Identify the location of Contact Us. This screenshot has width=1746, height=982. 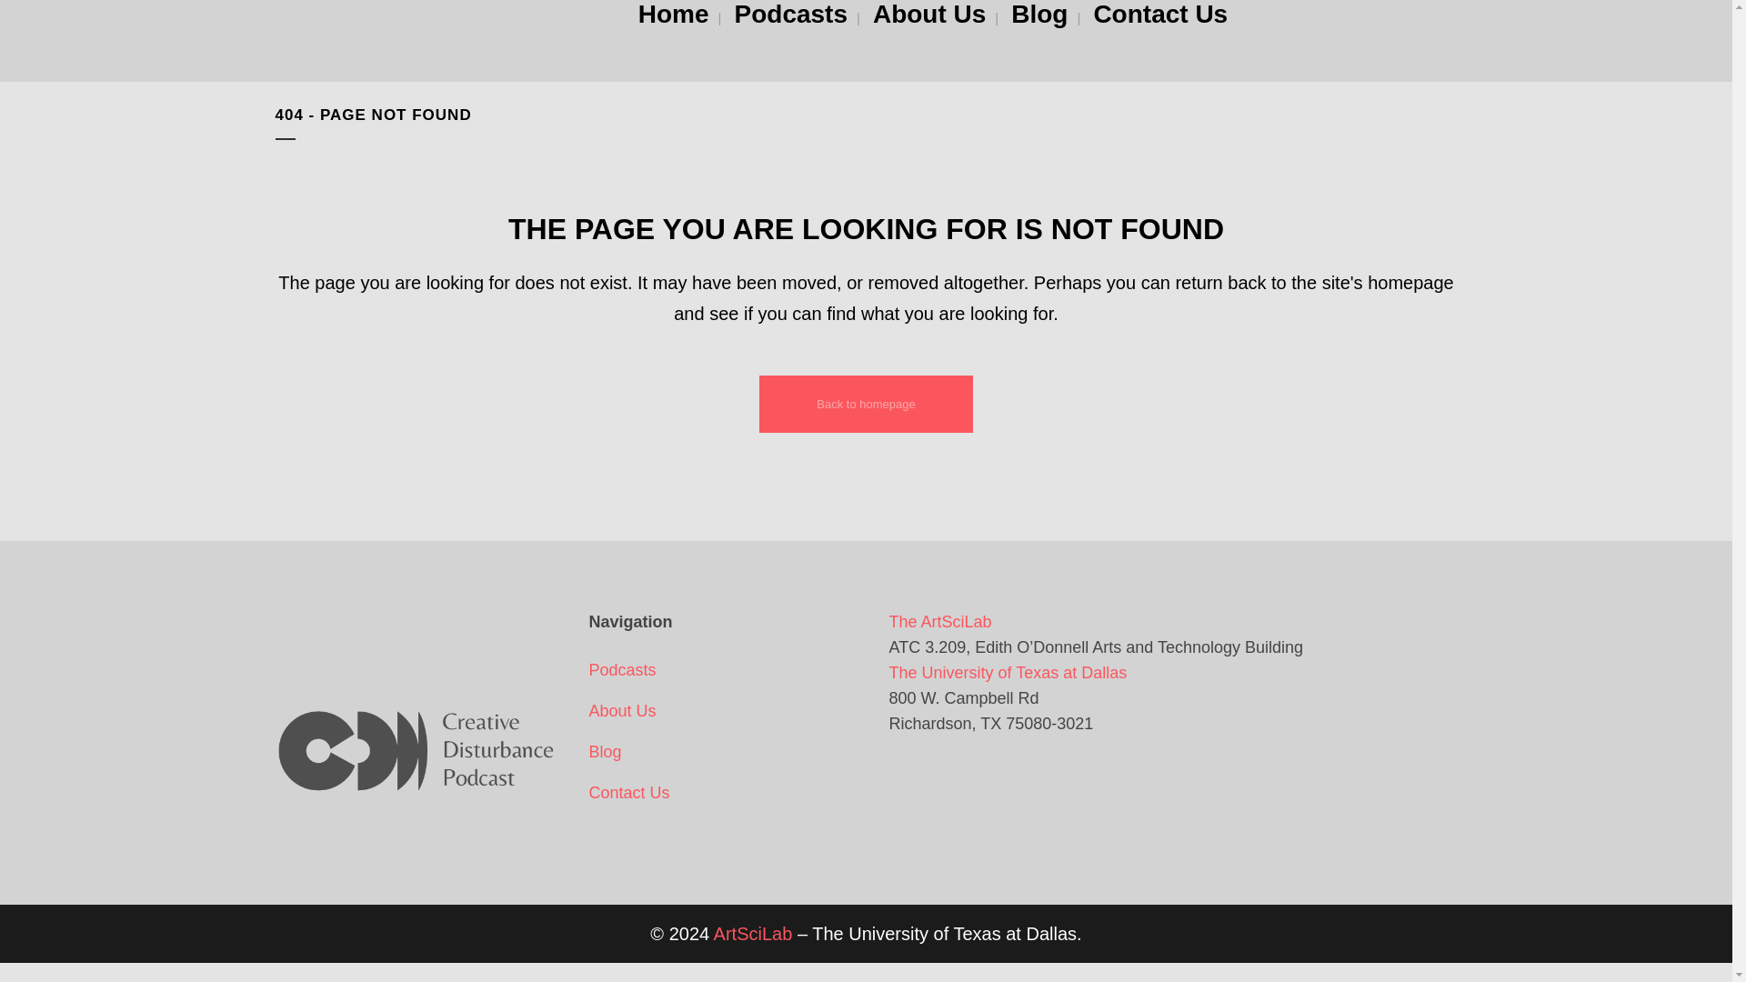
(1160, 15).